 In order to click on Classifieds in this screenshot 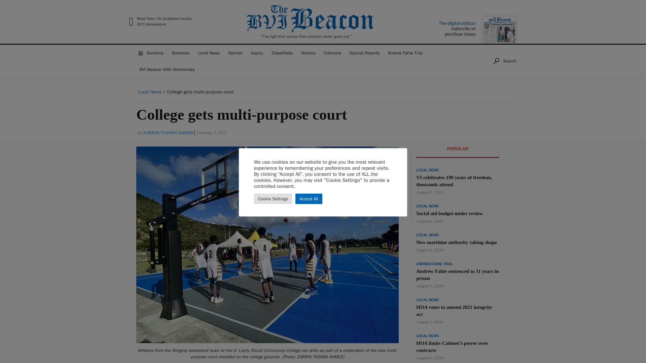, I will do `click(282, 53)`.